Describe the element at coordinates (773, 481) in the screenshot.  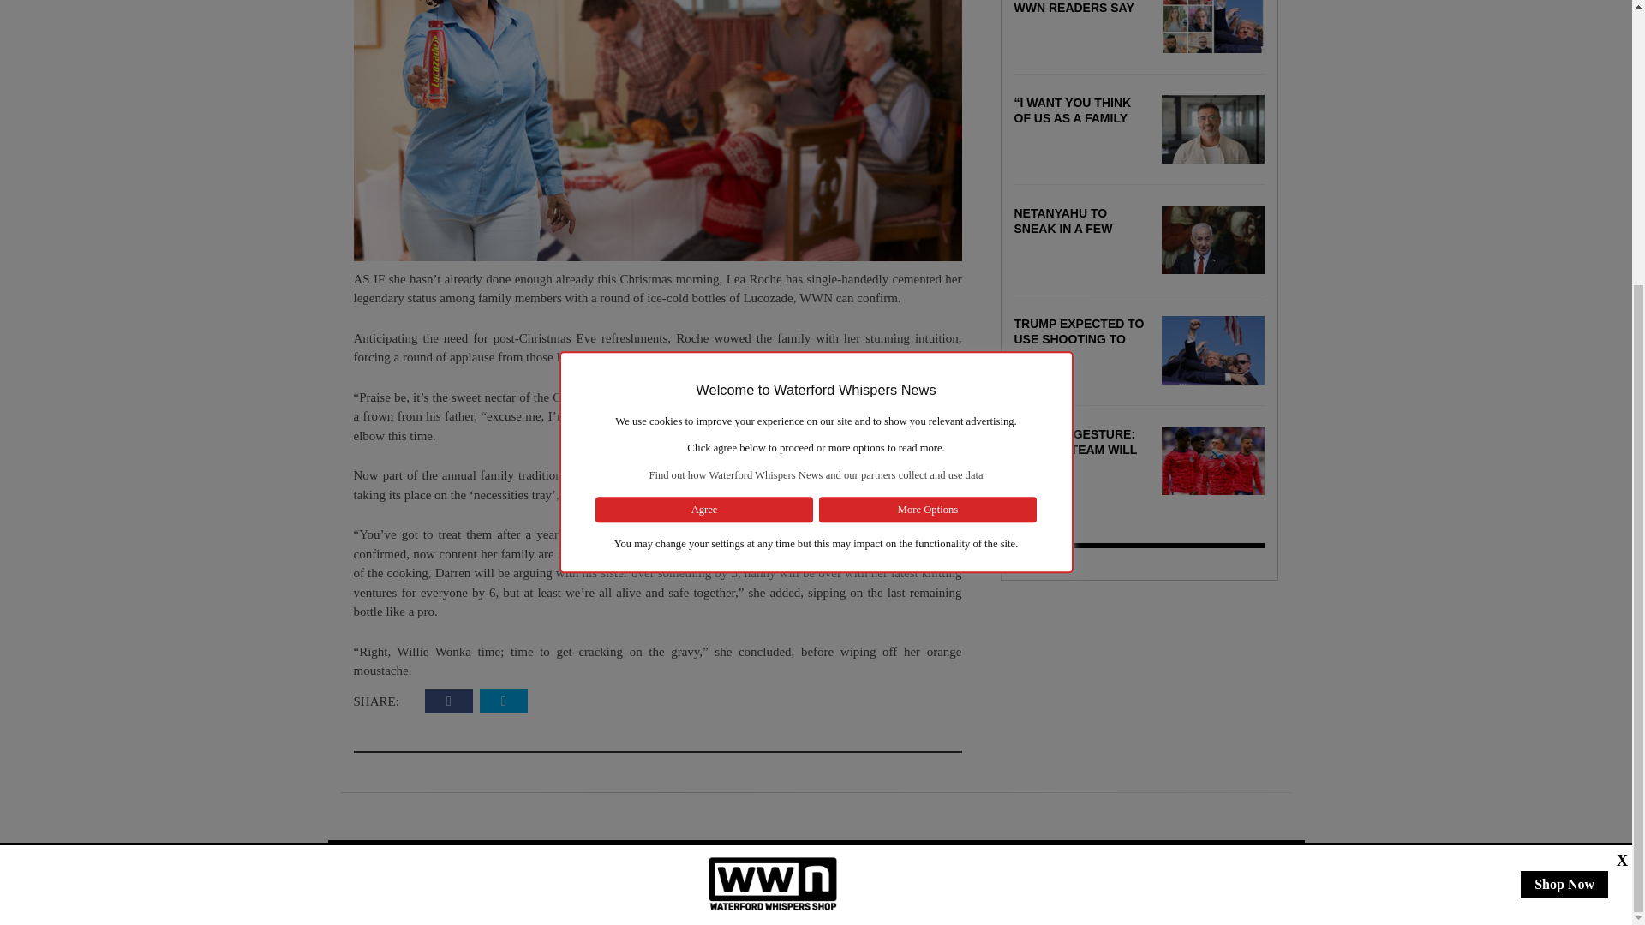
I see `Support us on waterfordwhispers.shop` at that location.